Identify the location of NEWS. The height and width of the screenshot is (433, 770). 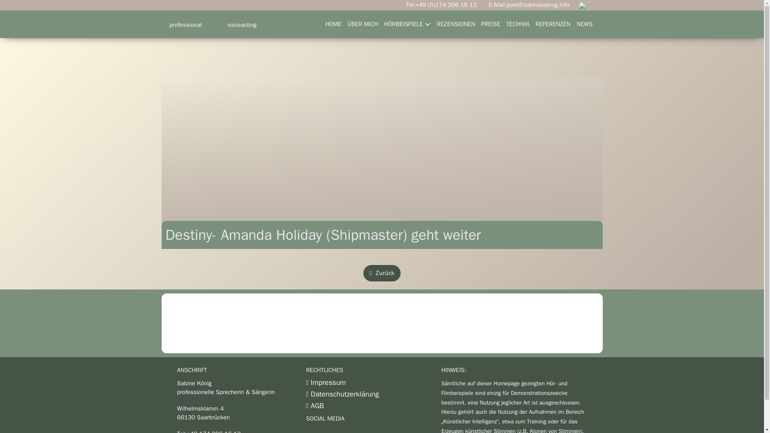
(456, 24).